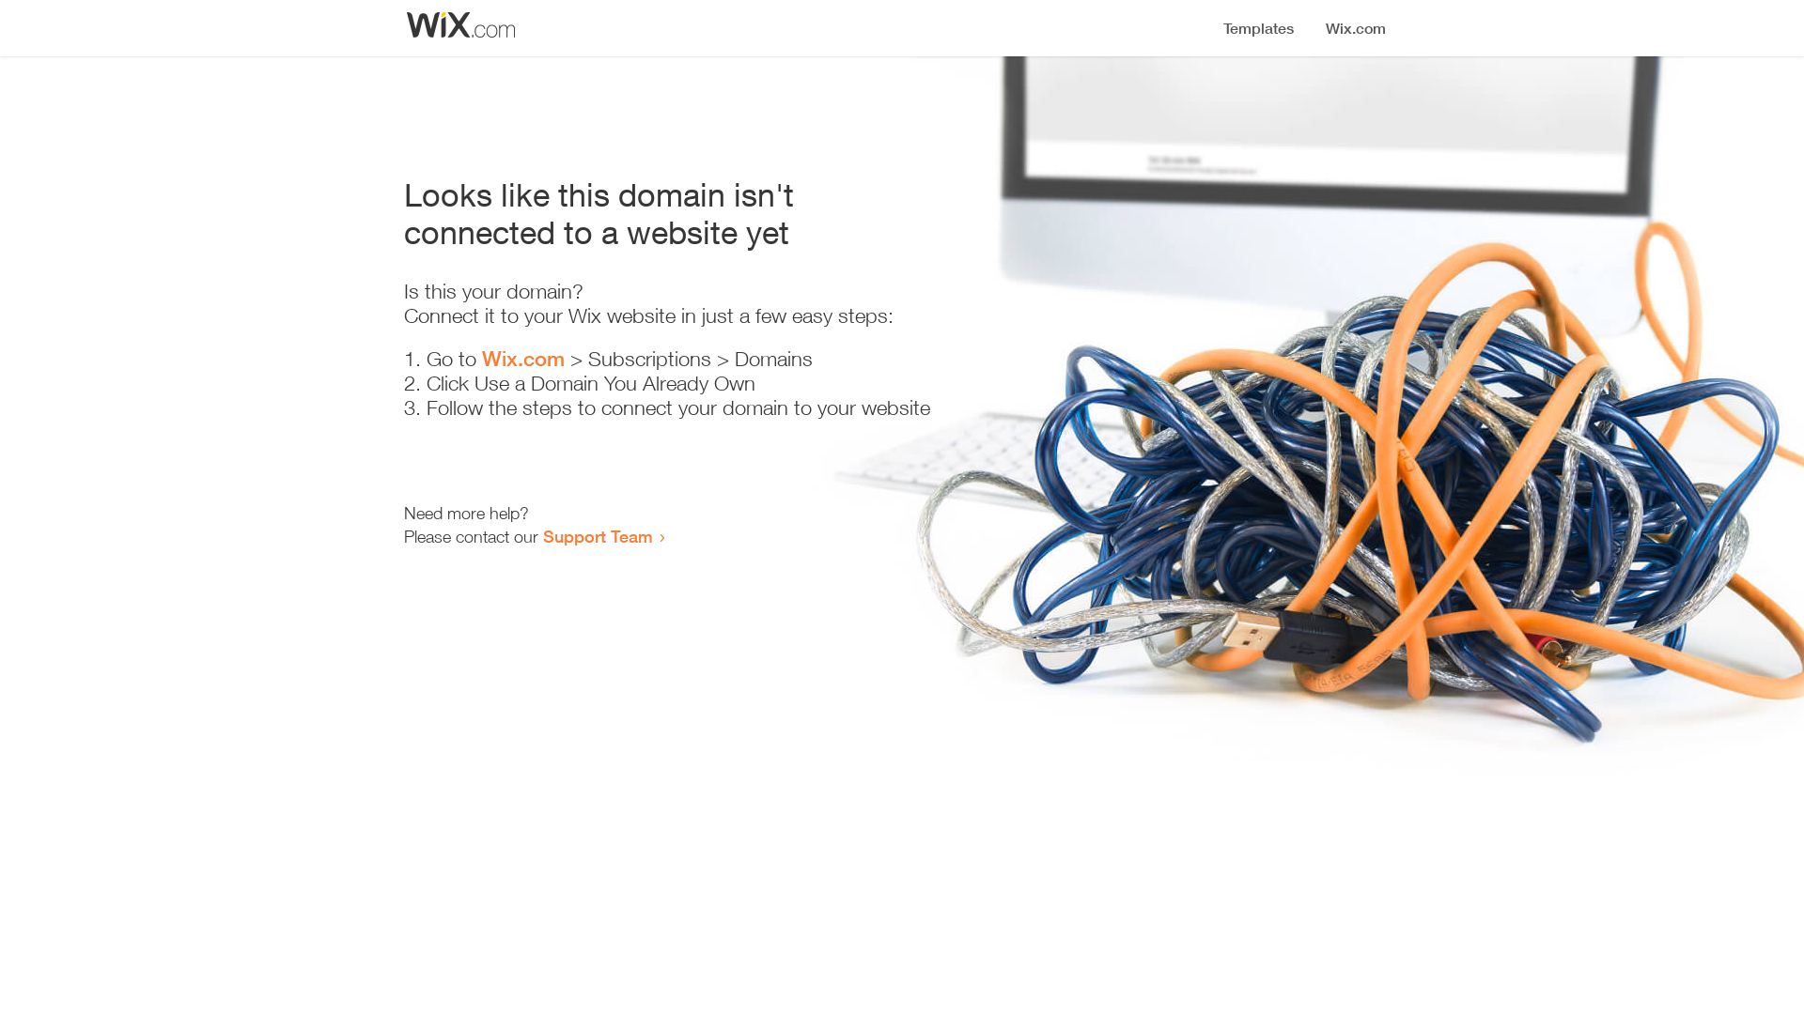 The width and height of the screenshot is (1804, 1014). Describe the element at coordinates (598, 536) in the screenshot. I see `Support Team` at that location.